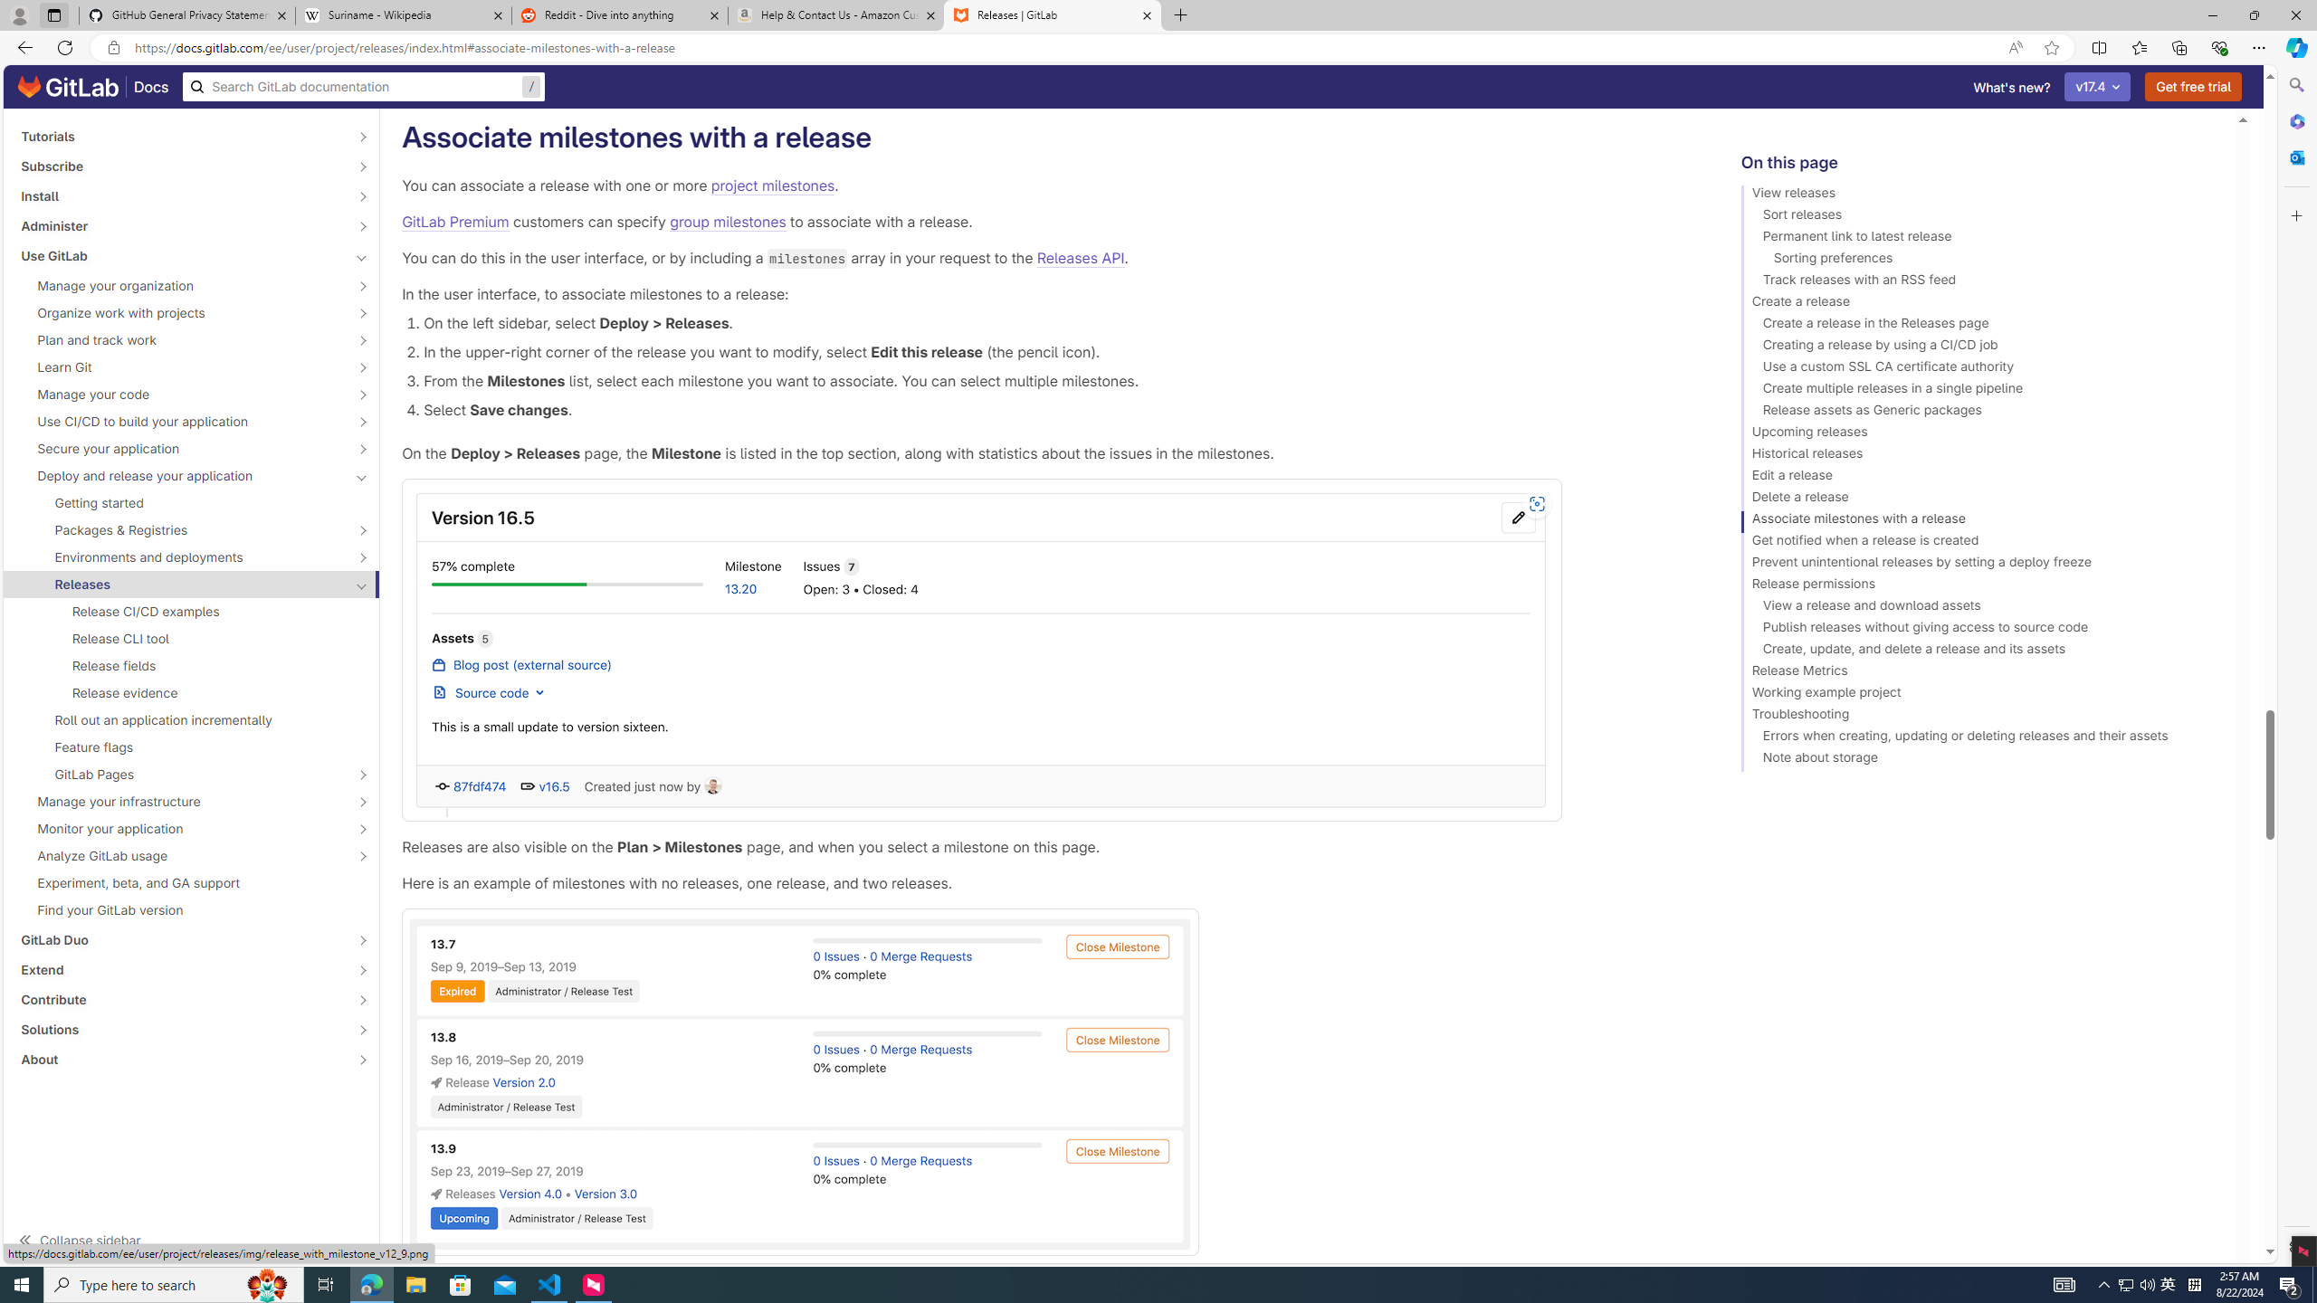 This screenshot has width=2317, height=1303. I want to click on Manage your code, so click(181, 394).